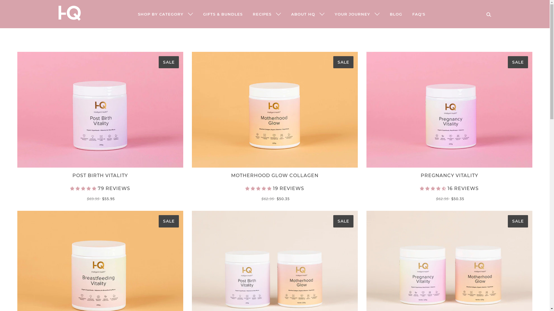  What do you see at coordinates (308, 14) in the screenshot?
I see `ABOUT HQ` at bounding box center [308, 14].